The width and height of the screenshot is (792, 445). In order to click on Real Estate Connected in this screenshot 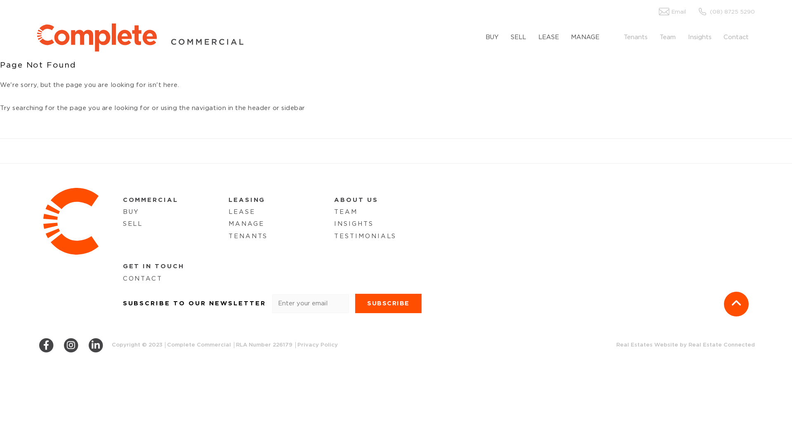, I will do `click(722, 345)`.